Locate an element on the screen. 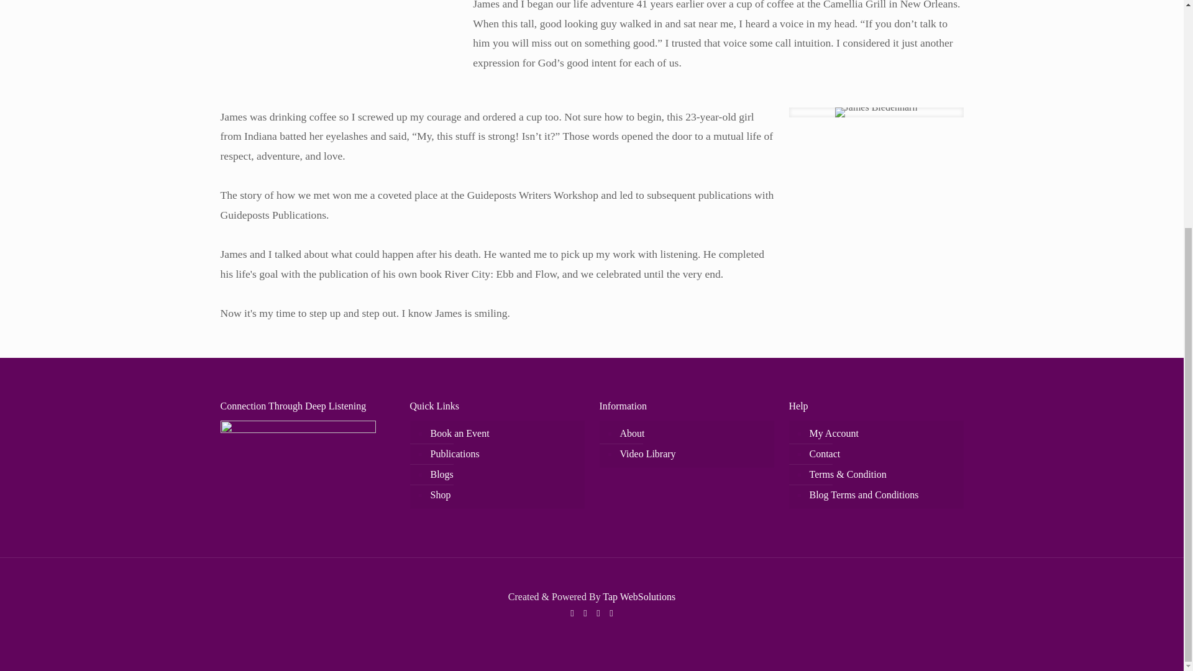  About is located at coordinates (692, 434).